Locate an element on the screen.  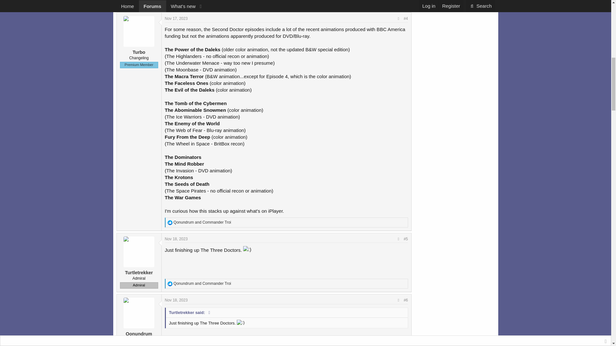
Like is located at coordinates (170, 222).